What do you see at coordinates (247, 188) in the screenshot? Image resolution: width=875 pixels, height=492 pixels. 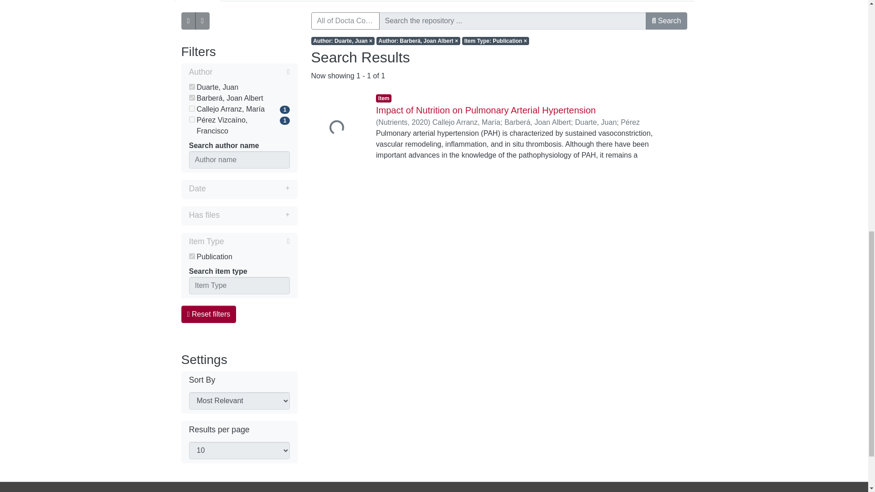 I see `Expand filter` at bounding box center [247, 188].